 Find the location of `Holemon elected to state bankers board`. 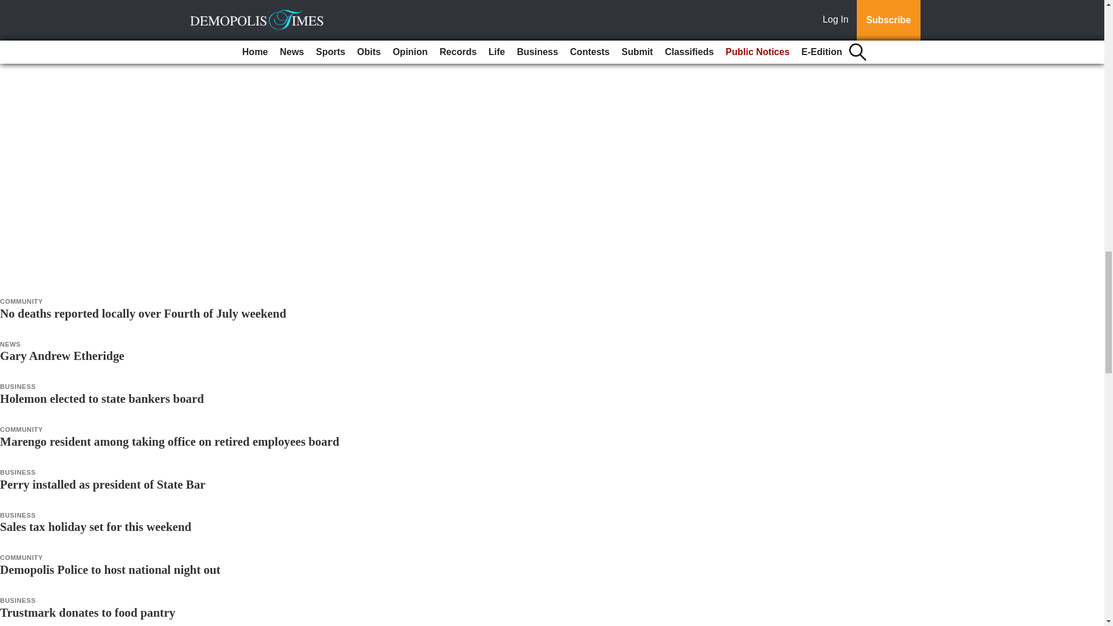

Holemon elected to state bankers board is located at coordinates (102, 398).